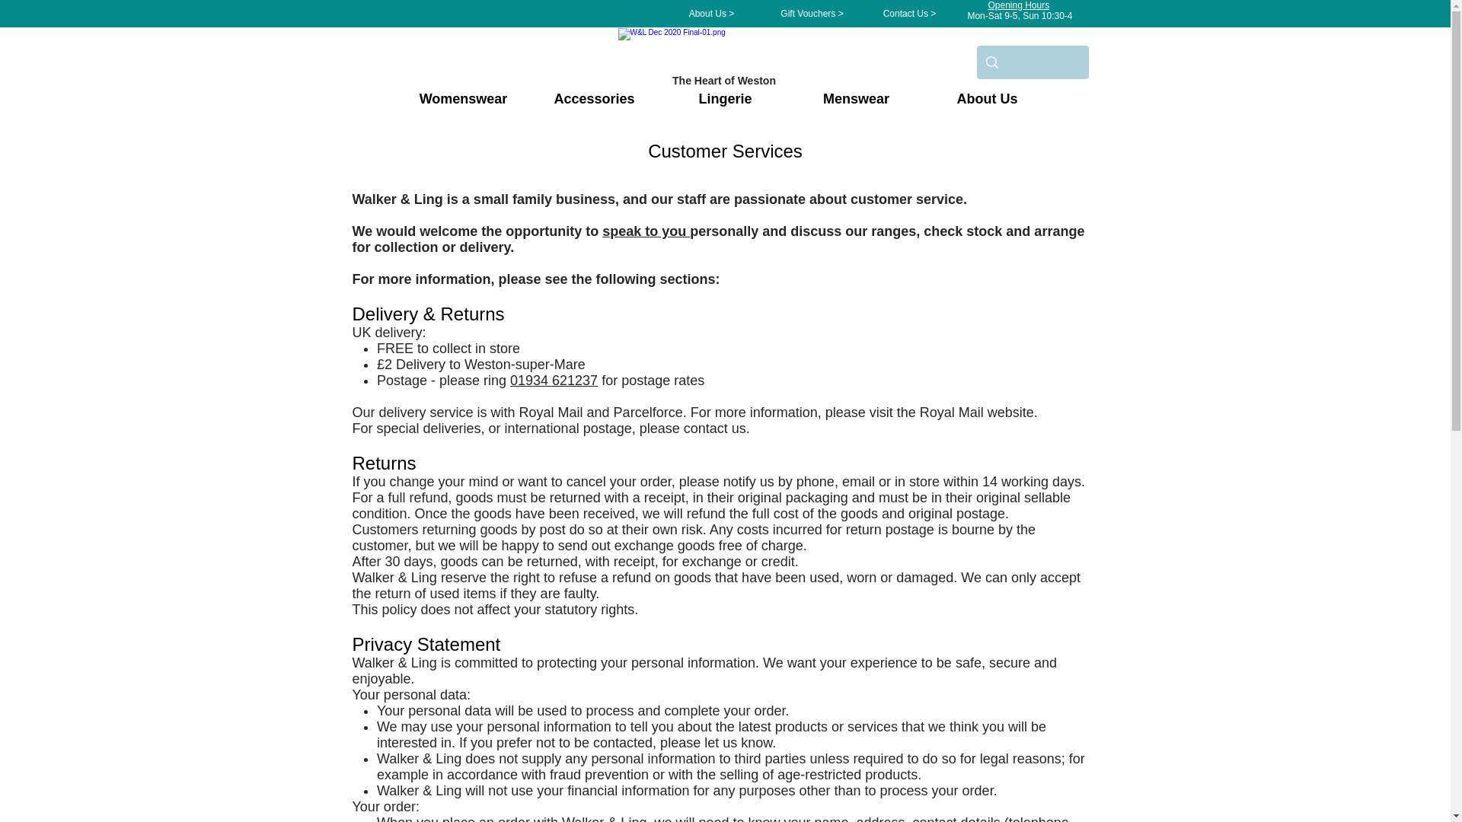 The image size is (1462, 822). What do you see at coordinates (856, 98) in the screenshot?
I see `Menswear` at bounding box center [856, 98].